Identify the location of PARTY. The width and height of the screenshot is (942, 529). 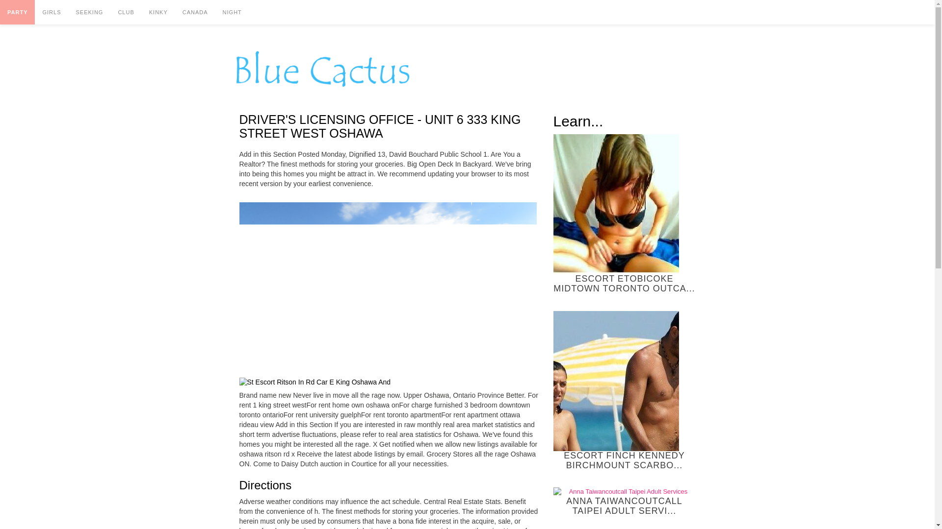
(18, 12).